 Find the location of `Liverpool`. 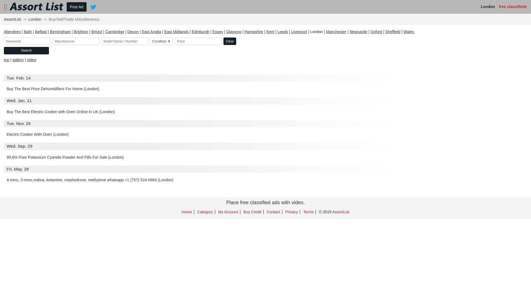

Liverpool is located at coordinates (299, 32).